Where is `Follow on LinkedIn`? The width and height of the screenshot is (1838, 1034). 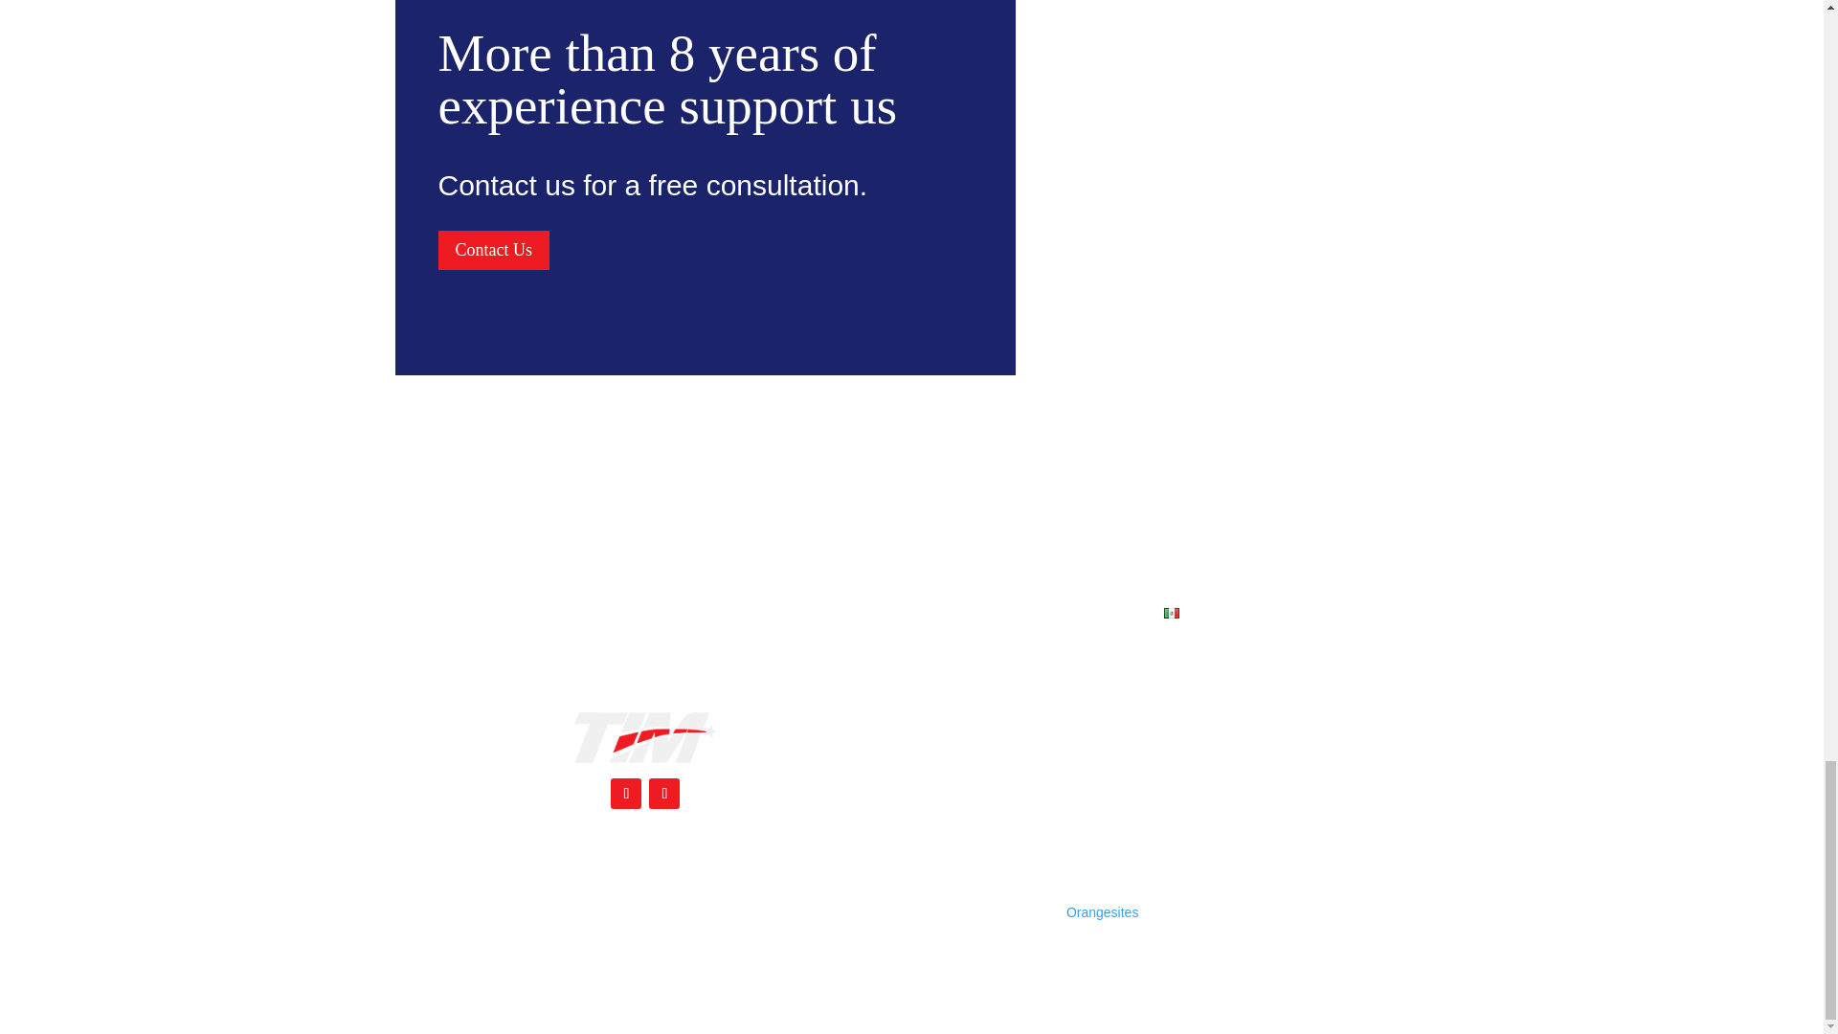
Follow on LinkedIn is located at coordinates (664, 793).